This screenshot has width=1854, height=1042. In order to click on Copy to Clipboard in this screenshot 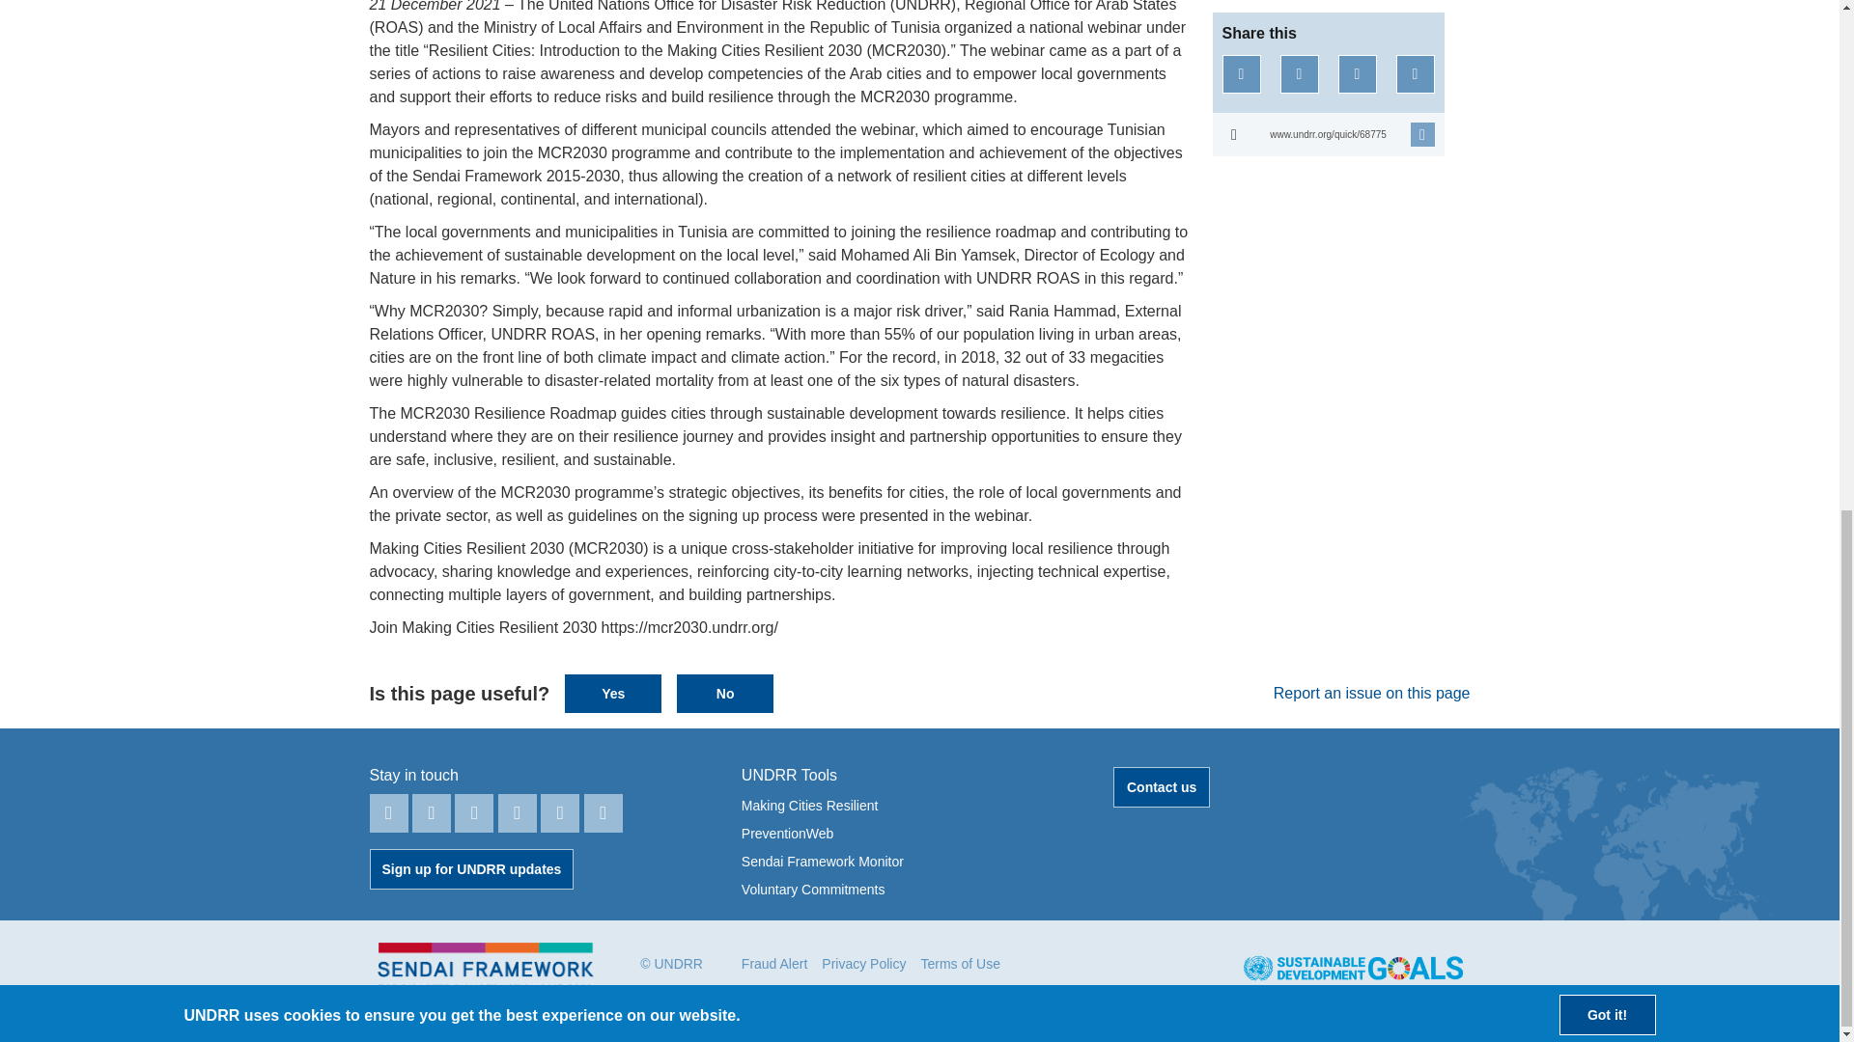, I will do `click(1328, 134)`.